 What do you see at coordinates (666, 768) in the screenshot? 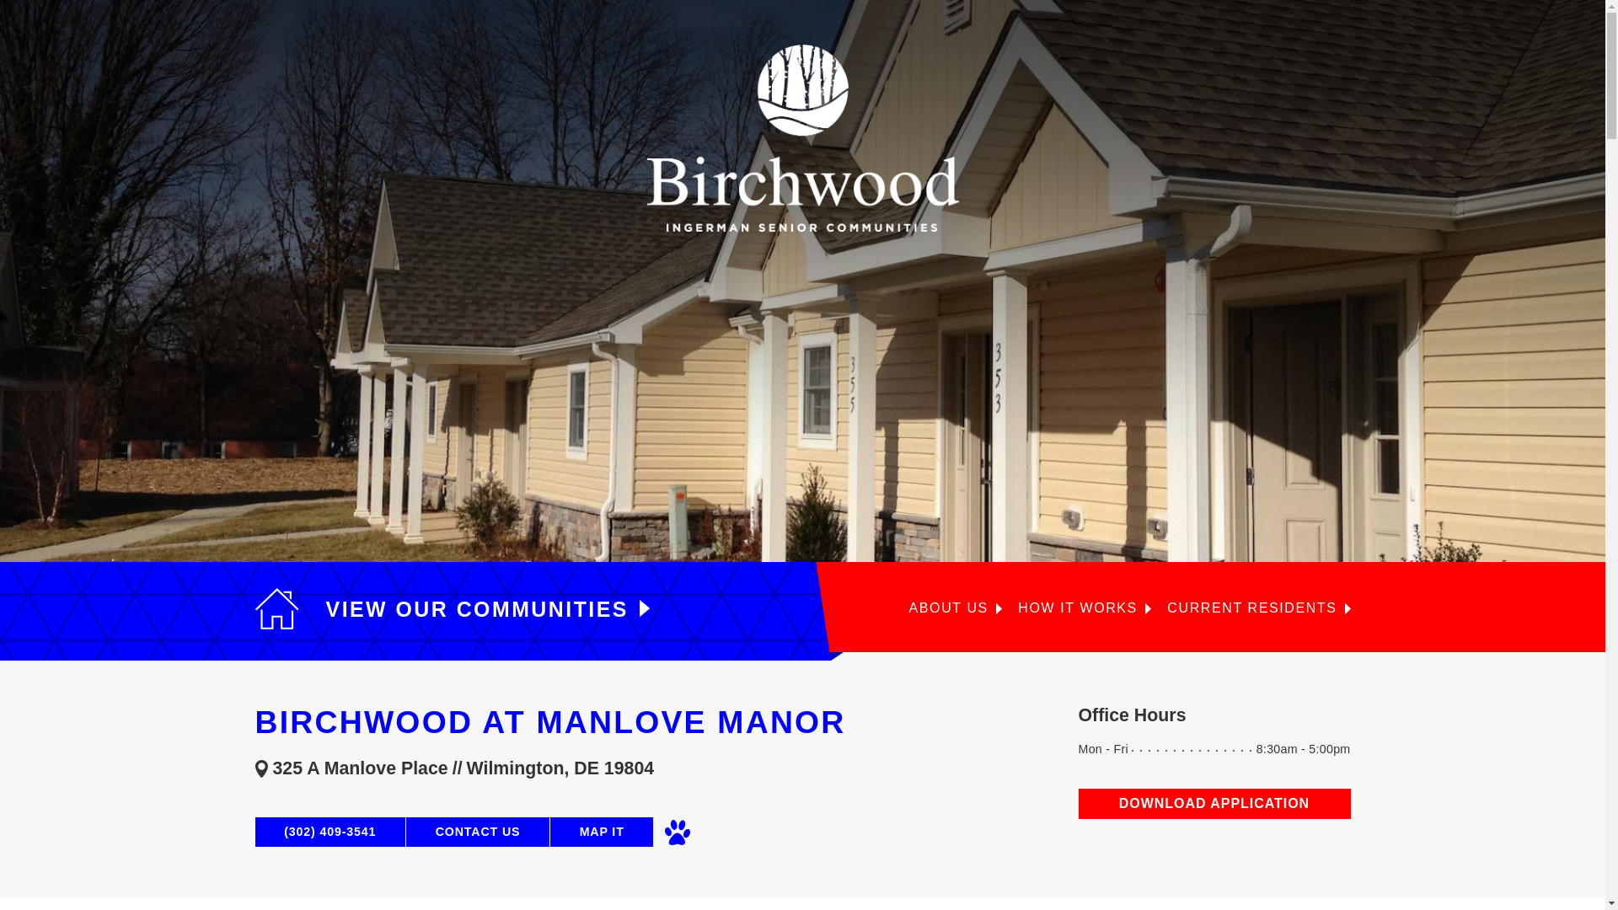
I see `325 A Manlove PlaceWilmington, DE 19804` at bounding box center [666, 768].